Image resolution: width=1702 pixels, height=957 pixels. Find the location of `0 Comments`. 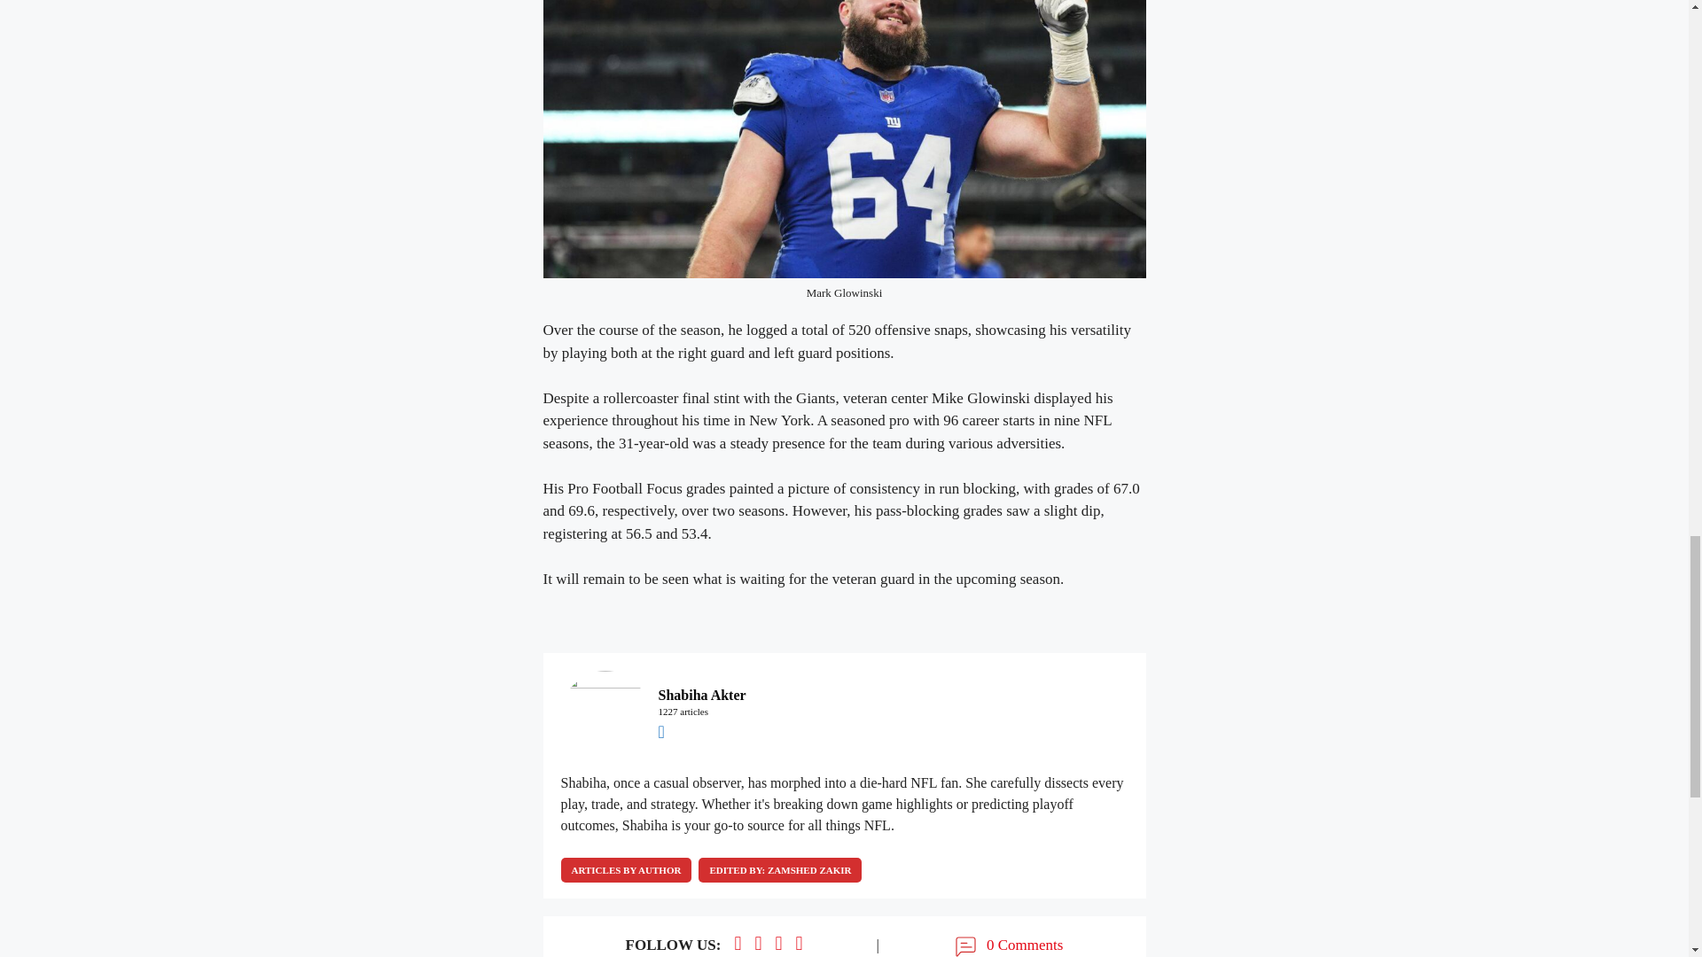

0 Comments is located at coordinates (1007, 945).